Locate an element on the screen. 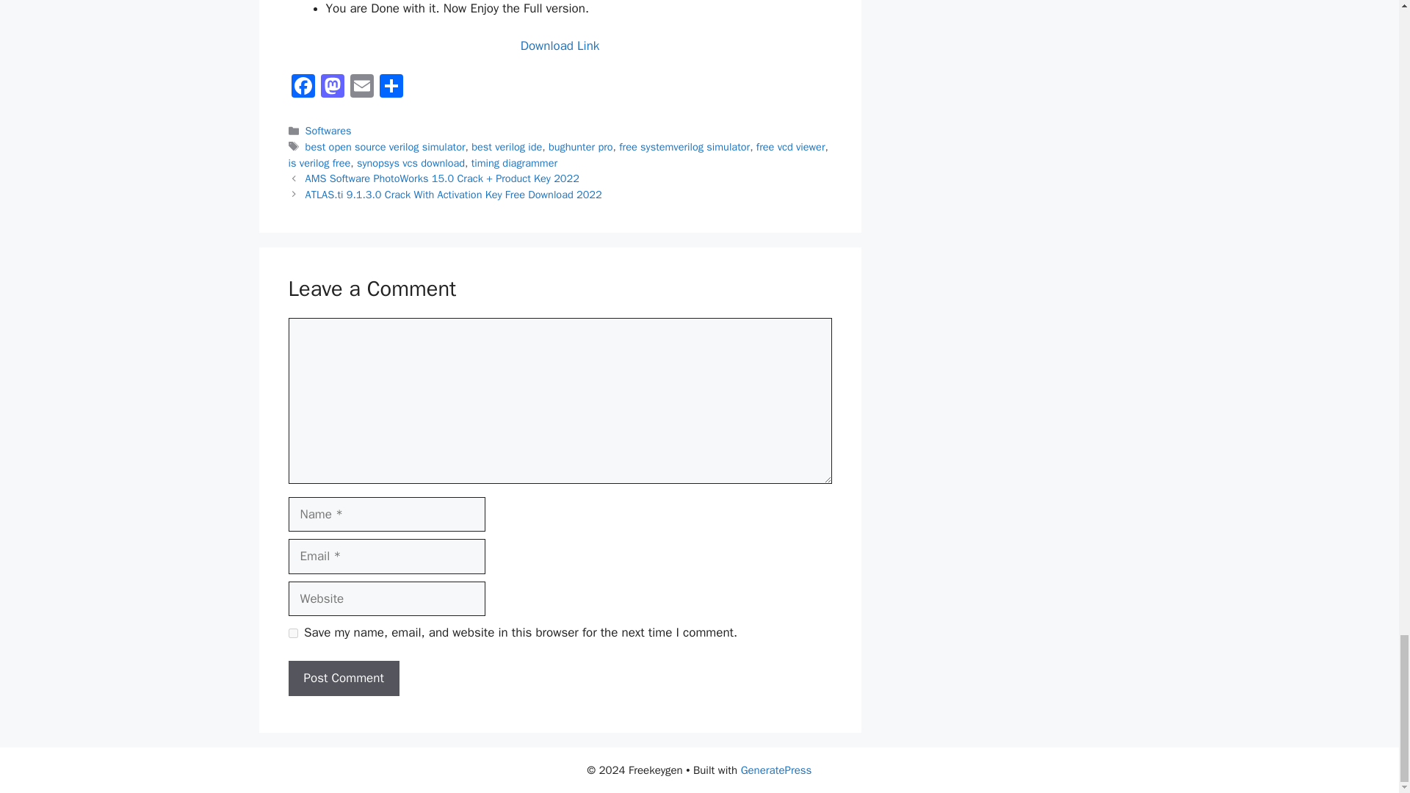 The image size is (1410, 793). free systemverilog simulator is located at coordinates (684, 147).